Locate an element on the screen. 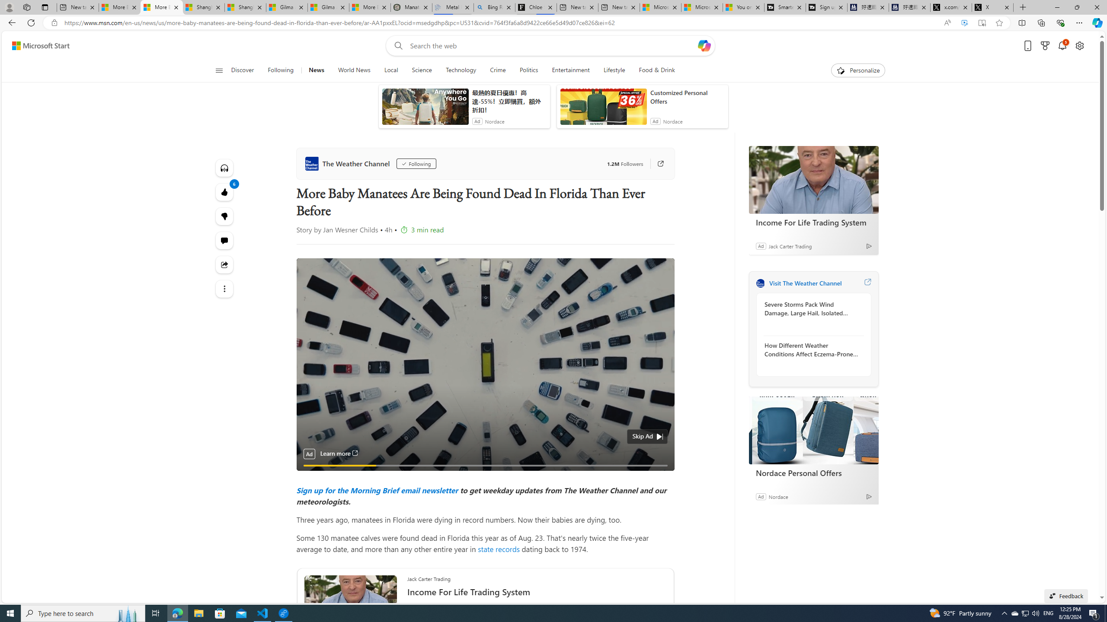 The width and height of the screenshot is (1107, 622). Following is located at coordinates (280, 70).